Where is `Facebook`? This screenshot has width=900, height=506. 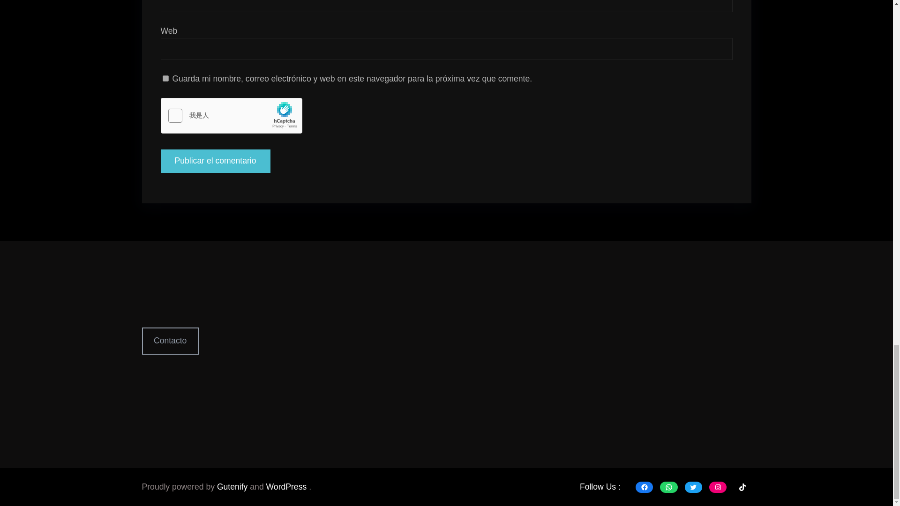
Facebook is located at coordinates (644, 487).